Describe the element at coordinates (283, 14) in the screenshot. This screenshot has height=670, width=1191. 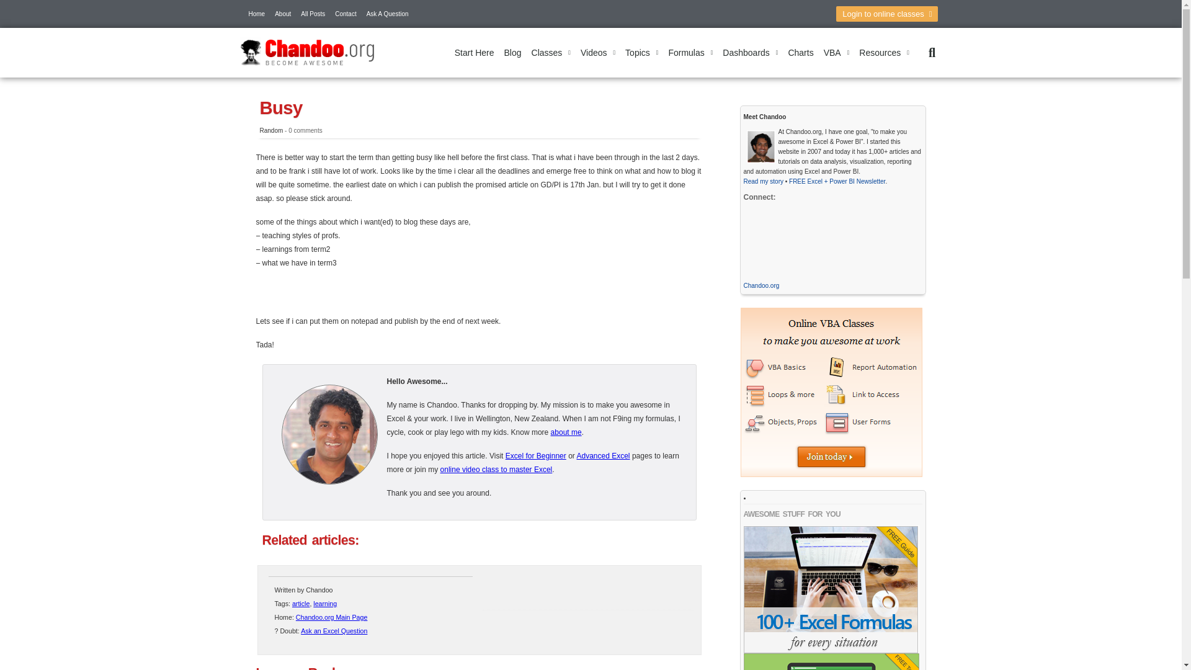
I see `About` at that location.